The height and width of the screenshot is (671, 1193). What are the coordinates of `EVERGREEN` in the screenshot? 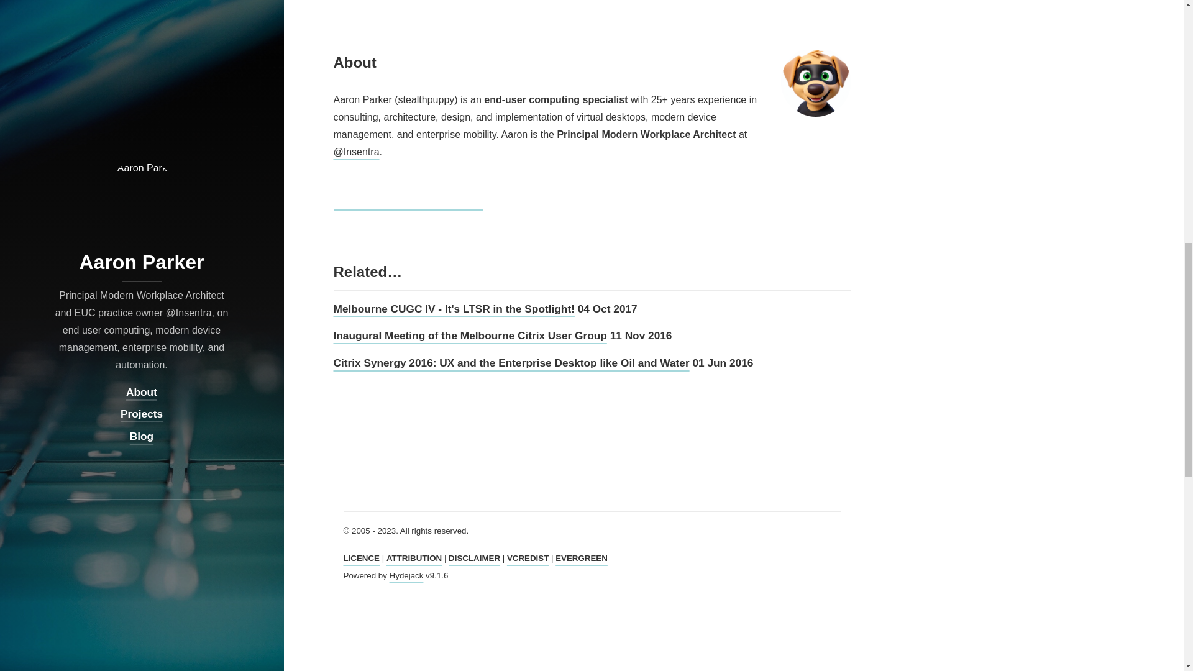 It's located at (582, 558).